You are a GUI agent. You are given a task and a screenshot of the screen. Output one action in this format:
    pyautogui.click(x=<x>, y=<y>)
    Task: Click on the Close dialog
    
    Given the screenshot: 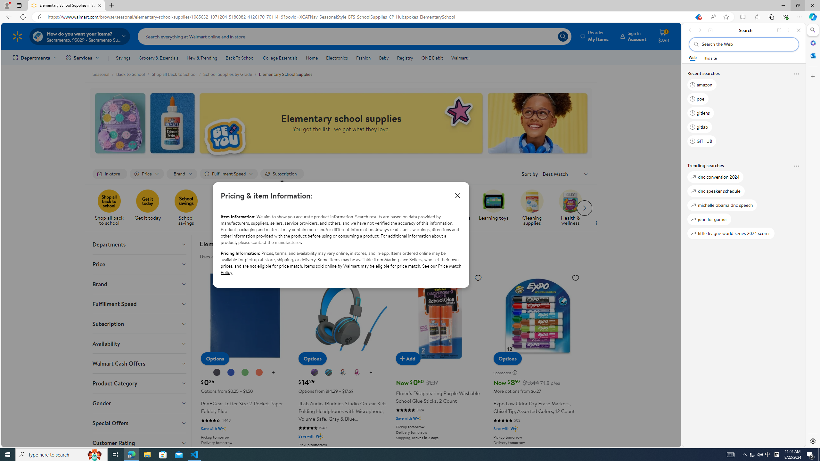 What is the action you would take?
    pyautogui.click(x=457, y=195)
    